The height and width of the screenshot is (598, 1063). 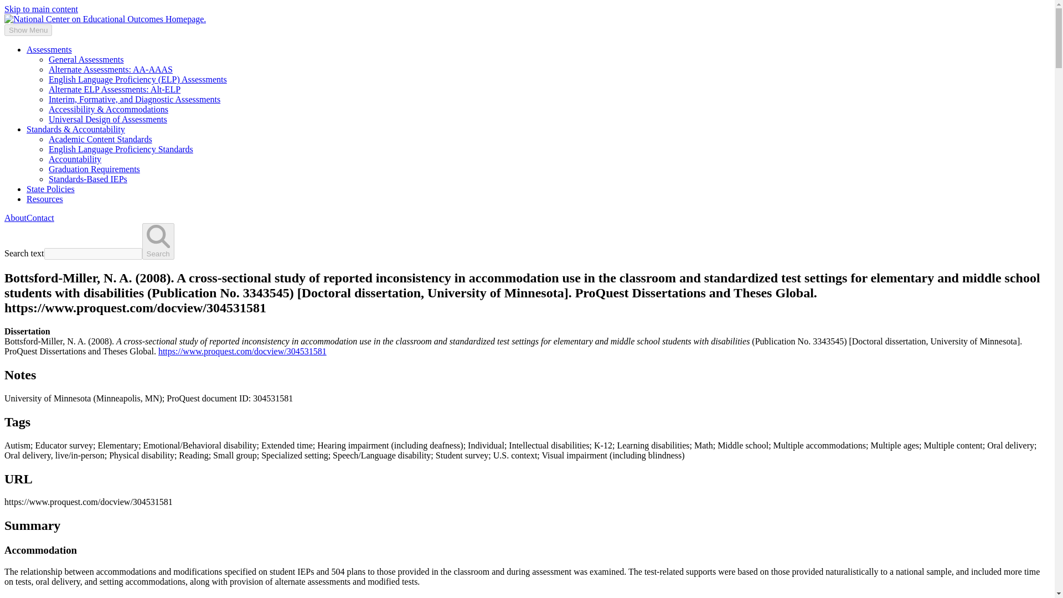 What do you see at coordinates (88, 179) in the screenshot?
I see `Standards-Based IEPs` at bounding box center [88, 179].